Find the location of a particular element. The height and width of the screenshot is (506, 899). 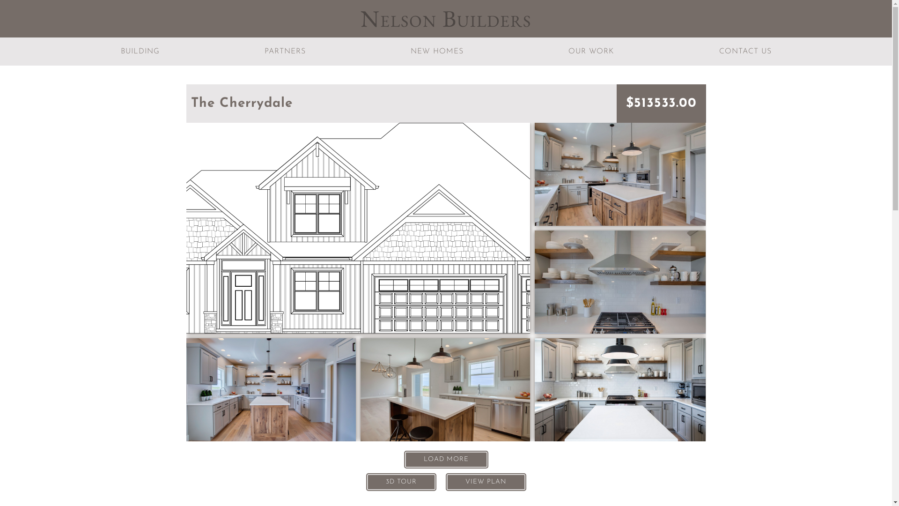

NEW HOMES is located at coordinates (437, 52).